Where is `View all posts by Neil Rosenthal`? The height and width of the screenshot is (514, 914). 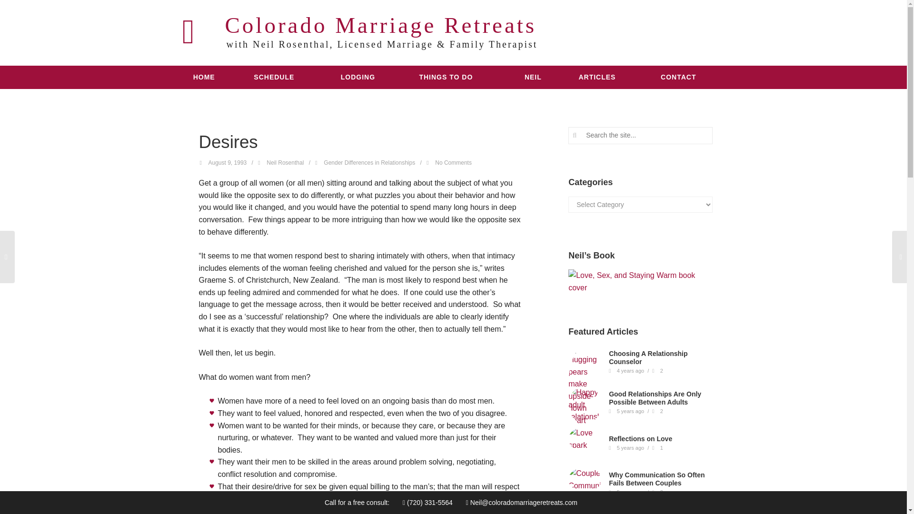
View all posts by Neil Rosenthal is located at coordinates (285, 162).